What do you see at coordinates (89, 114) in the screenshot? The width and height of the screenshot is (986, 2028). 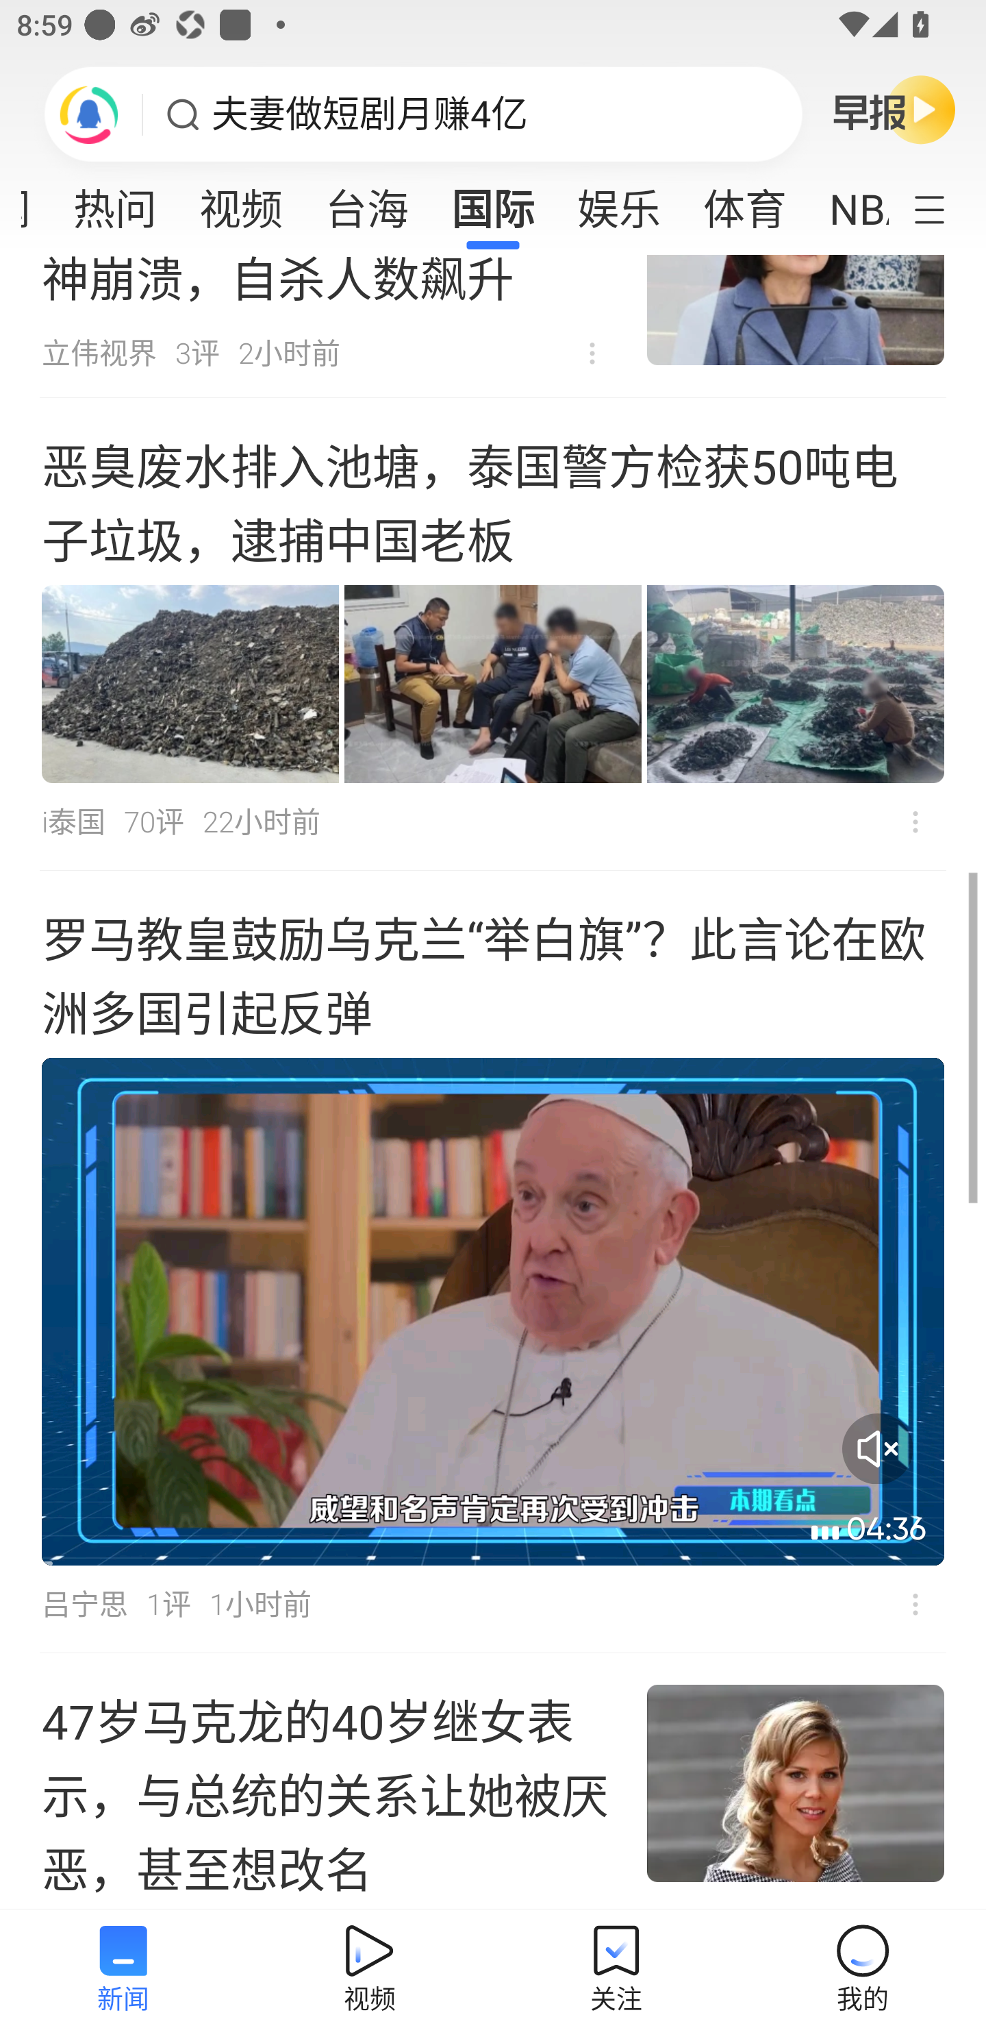 I see `刷新` at bounding box center [89, 114].